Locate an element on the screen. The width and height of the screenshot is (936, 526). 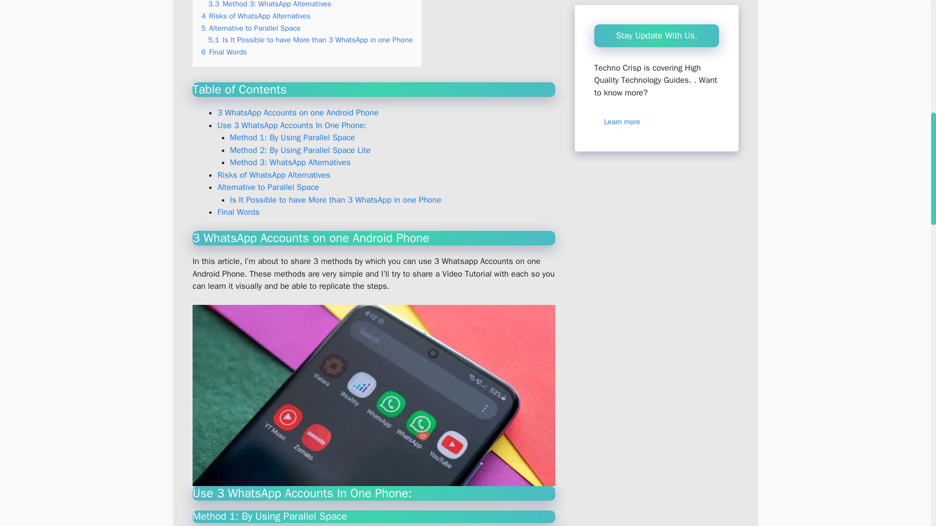
4 Risks of WhatsApp Alternatives is located at coordinates (255, 16).